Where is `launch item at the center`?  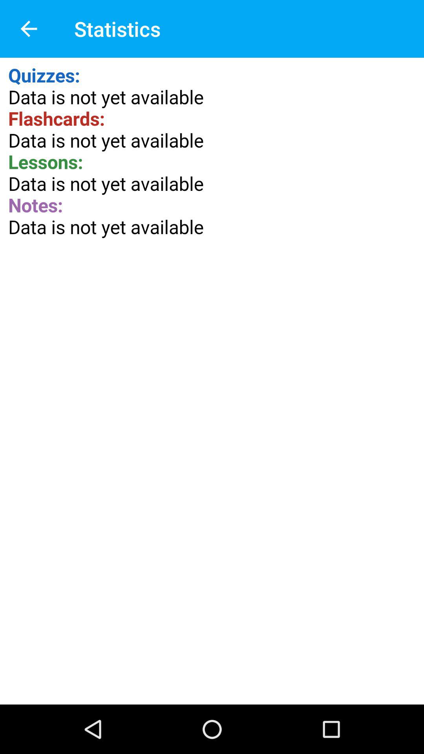
launch item at the center is located at coordinates (212, 381).